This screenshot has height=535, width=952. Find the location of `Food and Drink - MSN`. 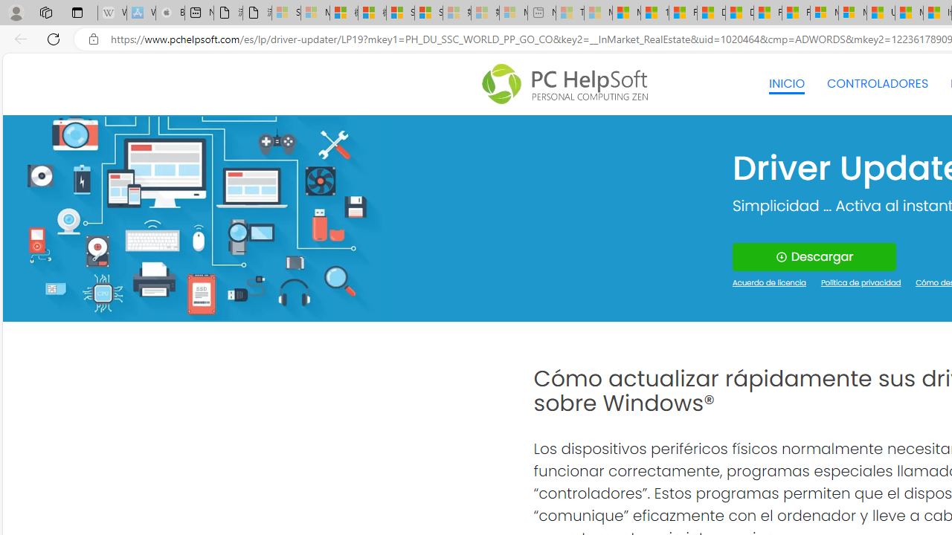

Food and Drink - MSN is located at coordinates (683, 13).